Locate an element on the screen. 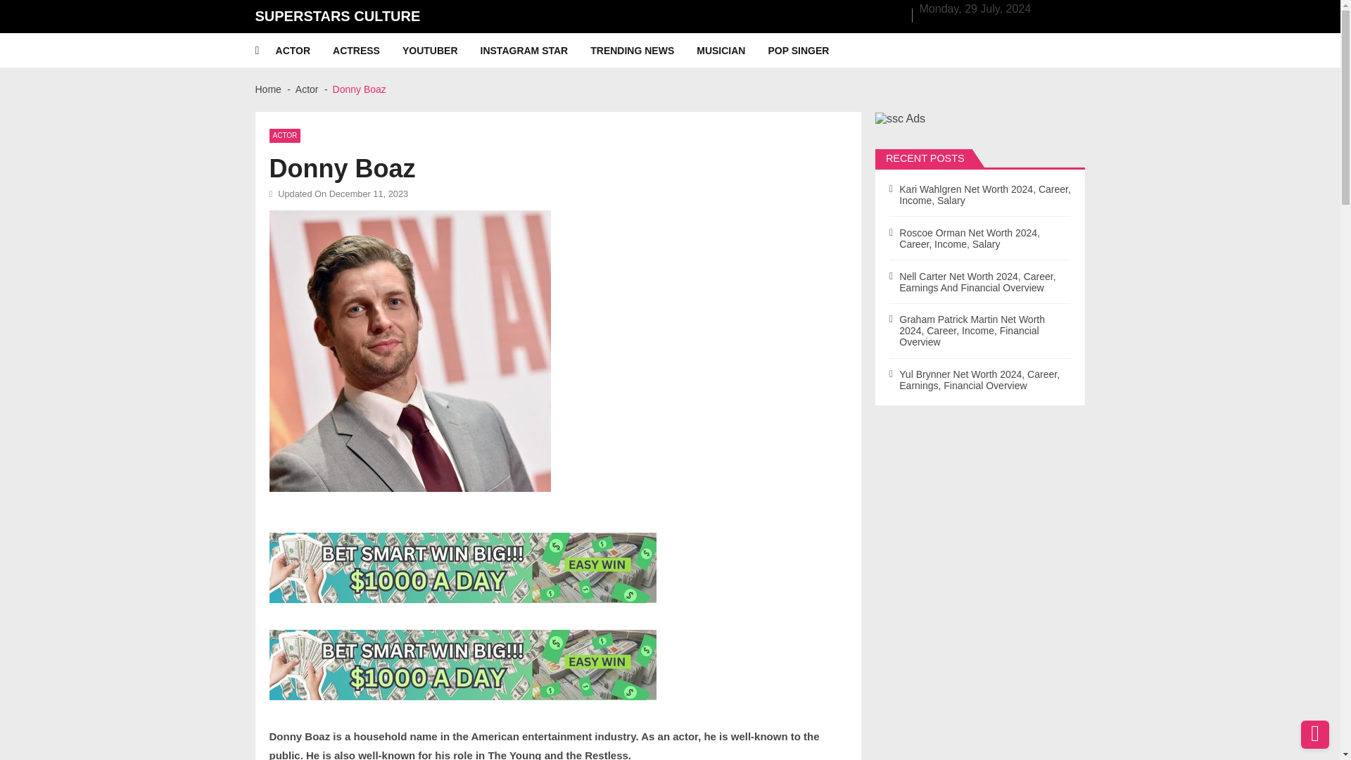 The width and height of the screenshot is (1351, 760). INSTAGRAM STAR is located at coordinates (536, 51).